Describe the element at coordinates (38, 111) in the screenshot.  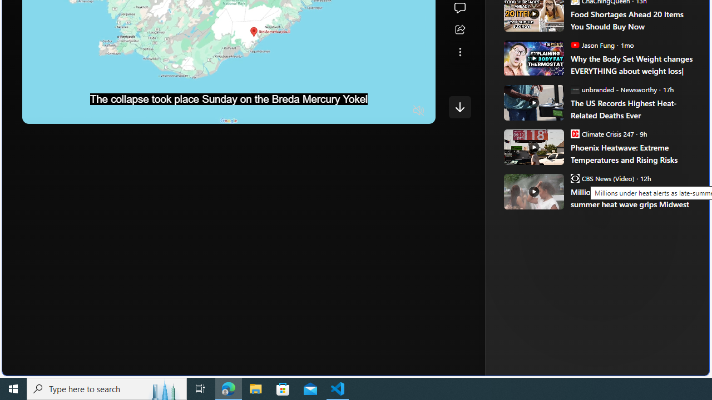
I see `Pause` at that location.